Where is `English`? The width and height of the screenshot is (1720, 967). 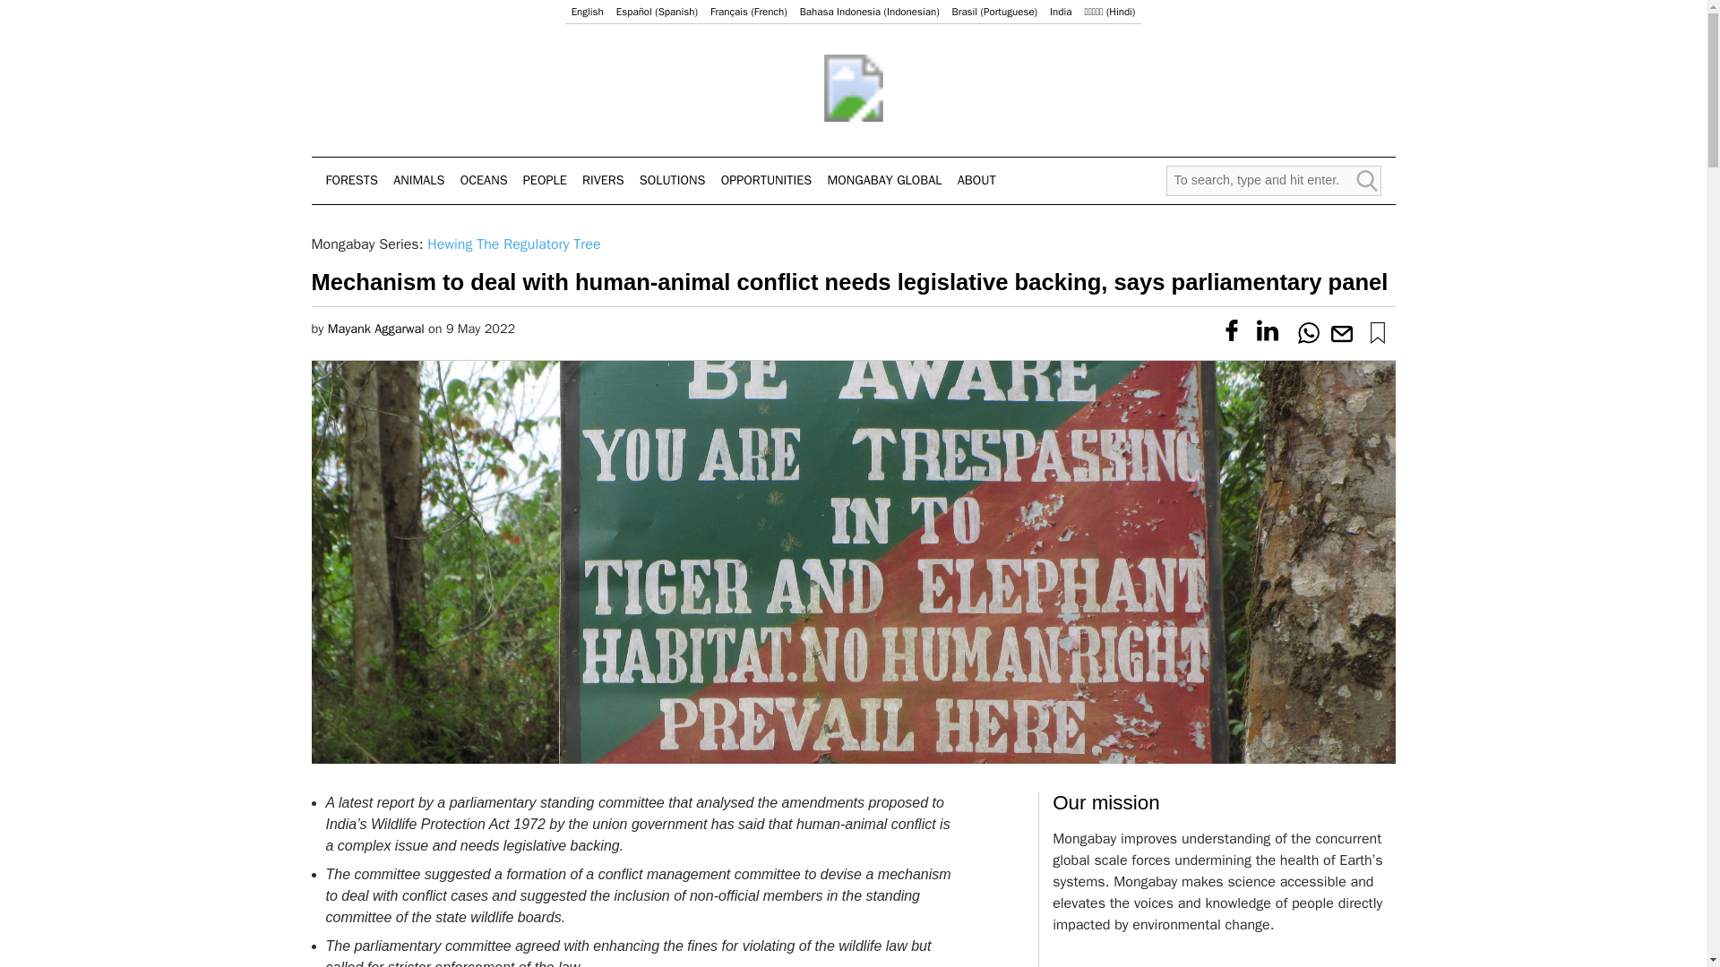 English is located at coordinates (588, 12).